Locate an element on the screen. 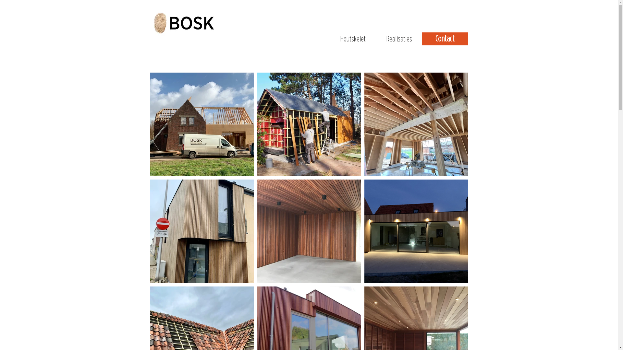 This screenshot has width=623, height=350. Contact is located at coordinates (537, 15).